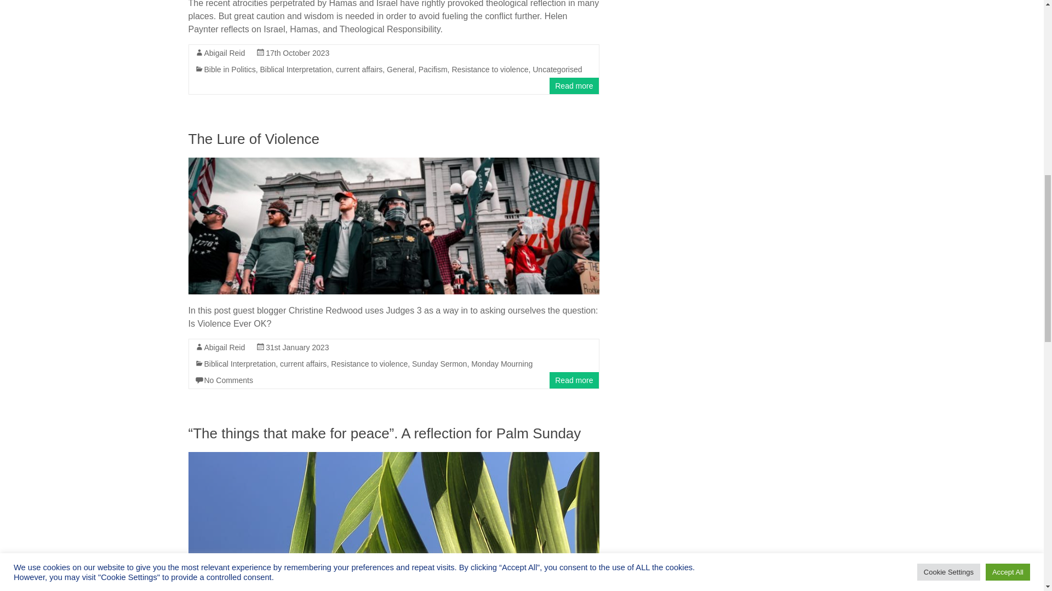 The height and width of the screenshot is (591, 1052). Describe the element at coordinates (297, 53) in the screenshot. I see `10:48 am` at that location.